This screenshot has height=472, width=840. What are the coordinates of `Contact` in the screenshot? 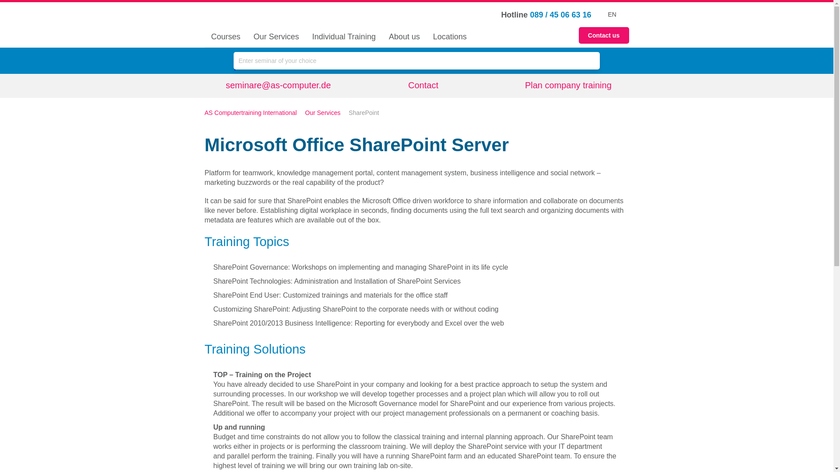 It's located at (416, 85).